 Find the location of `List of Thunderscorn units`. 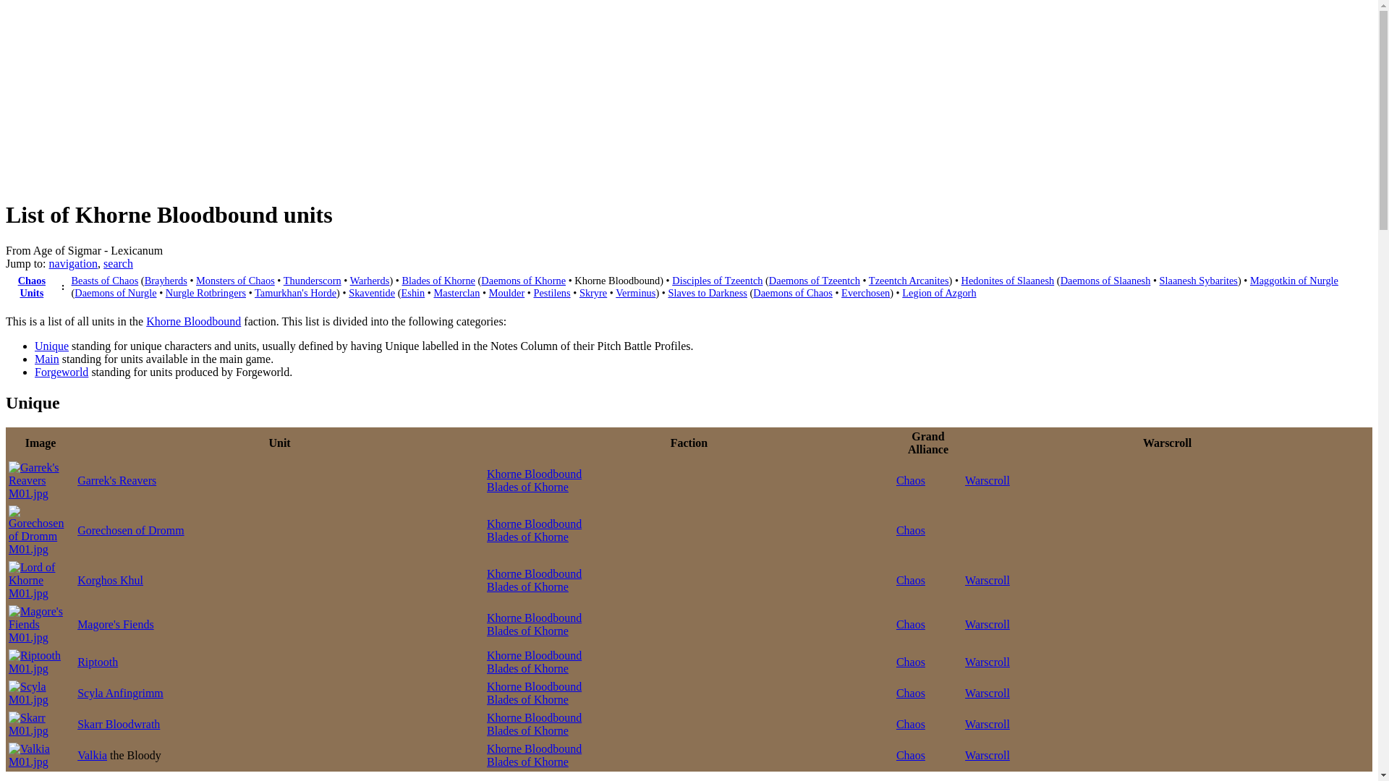

List of Thunderscorn units is located at coordinates (313, 281).